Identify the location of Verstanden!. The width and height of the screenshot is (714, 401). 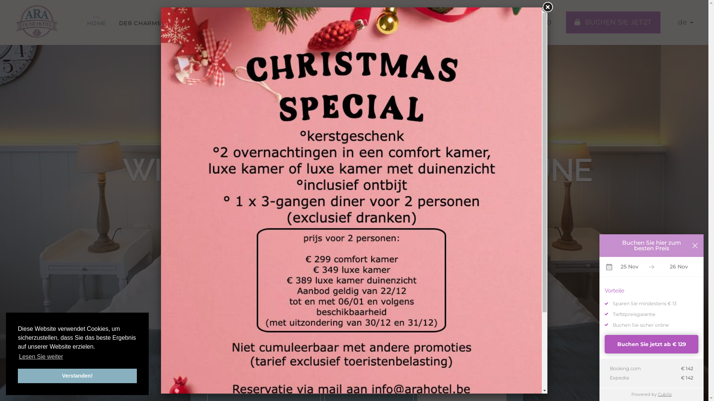
(77, 376).